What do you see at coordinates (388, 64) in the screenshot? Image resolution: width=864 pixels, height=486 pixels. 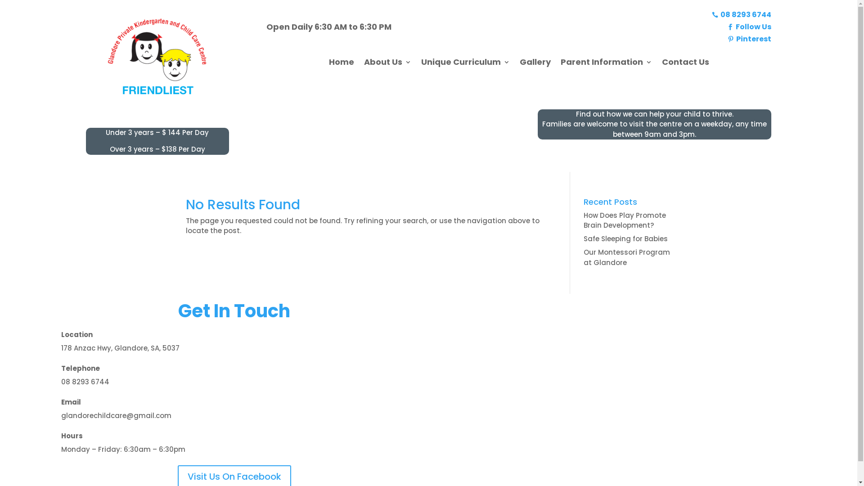 I see `About Us` at bounding box center [388, 64].